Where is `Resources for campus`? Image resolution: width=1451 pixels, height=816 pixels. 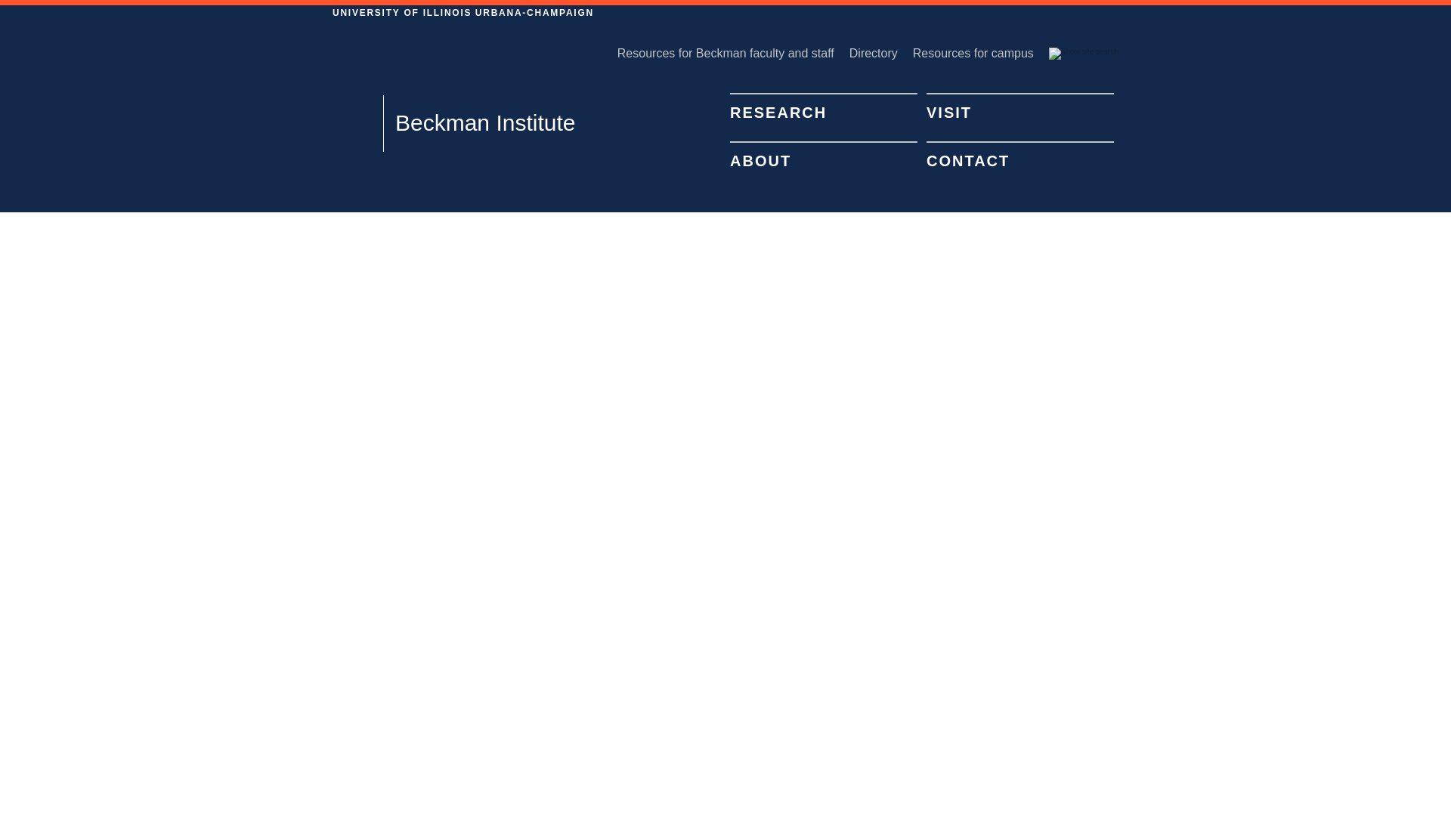
Resources for campus is located at coordinates (981, 54).